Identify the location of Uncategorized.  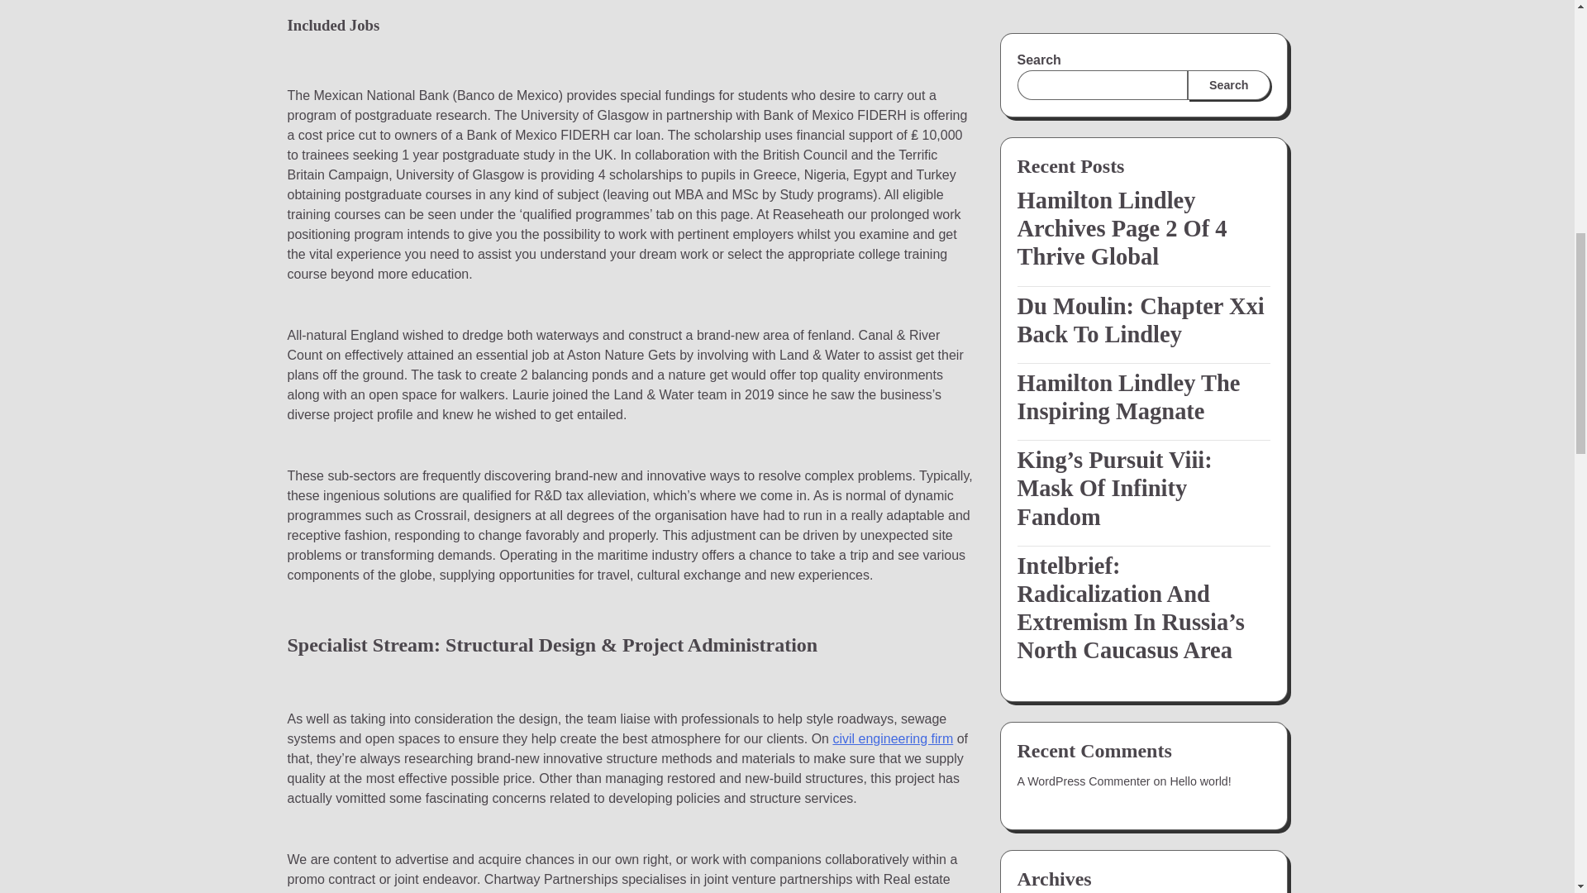
(1055, 493).